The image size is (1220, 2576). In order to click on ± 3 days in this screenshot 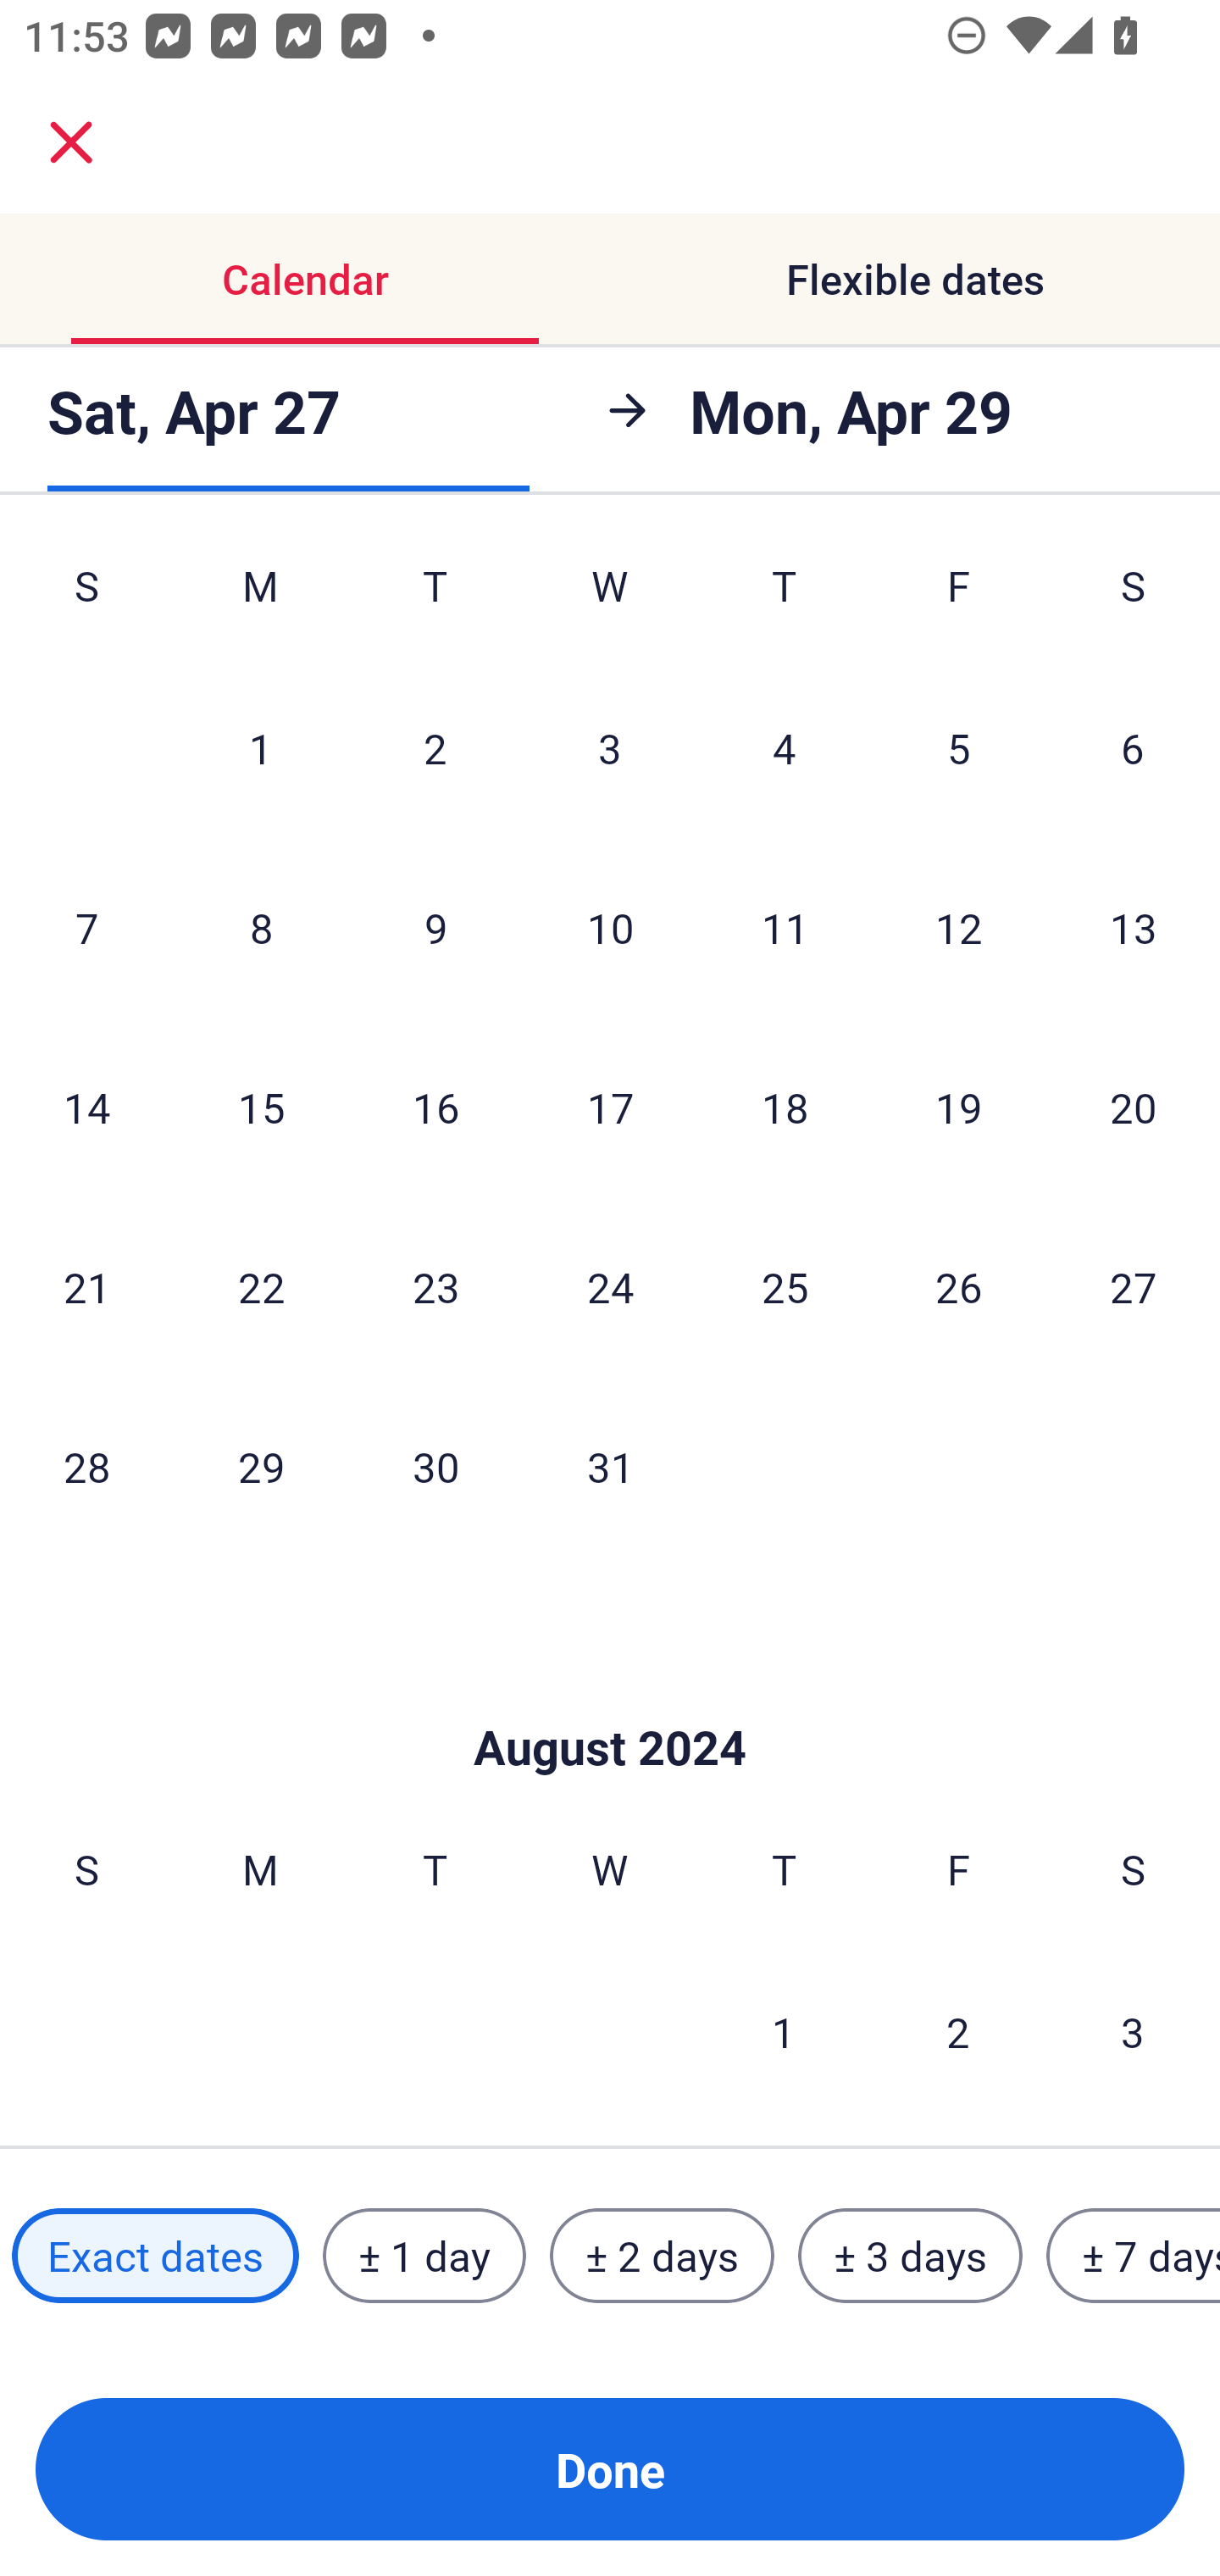, I will do `click(910, 2255)`.